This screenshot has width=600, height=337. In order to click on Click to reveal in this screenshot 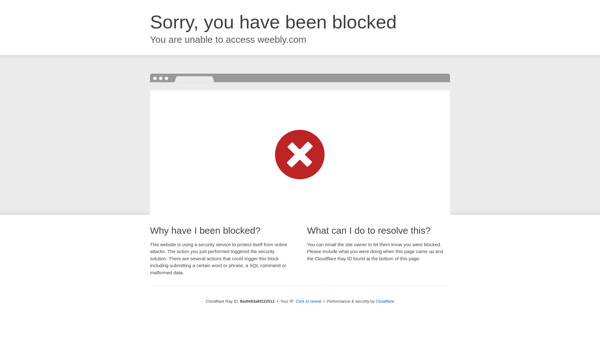, I will do `click(308, 301)`.